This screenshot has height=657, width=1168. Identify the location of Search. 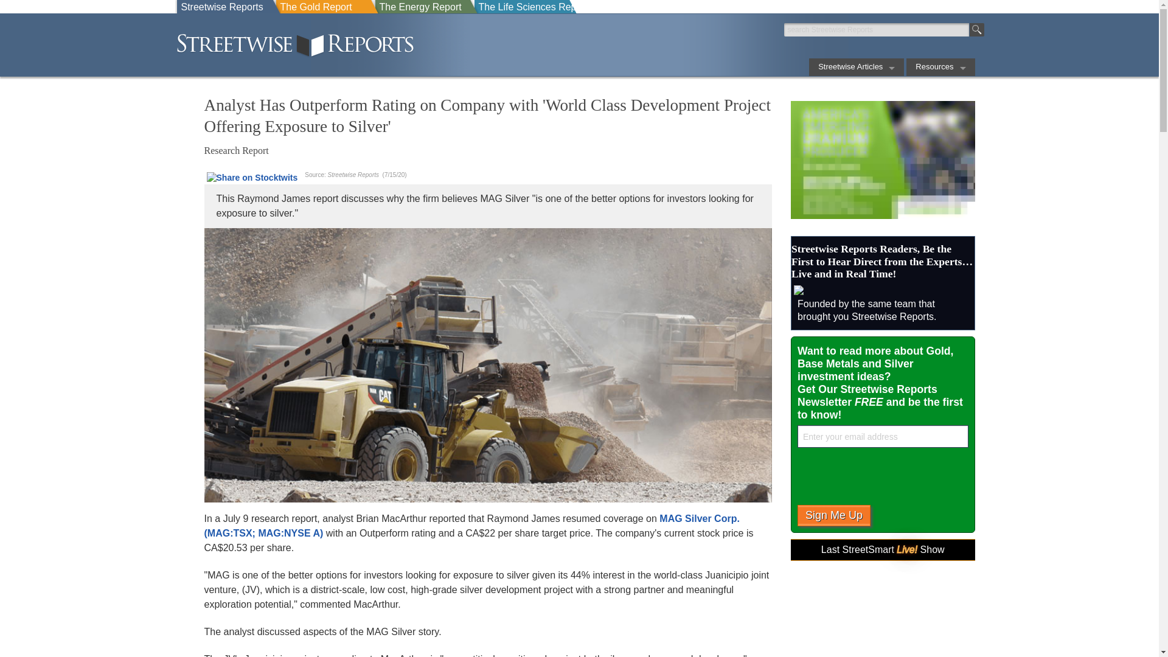
(977, 29).